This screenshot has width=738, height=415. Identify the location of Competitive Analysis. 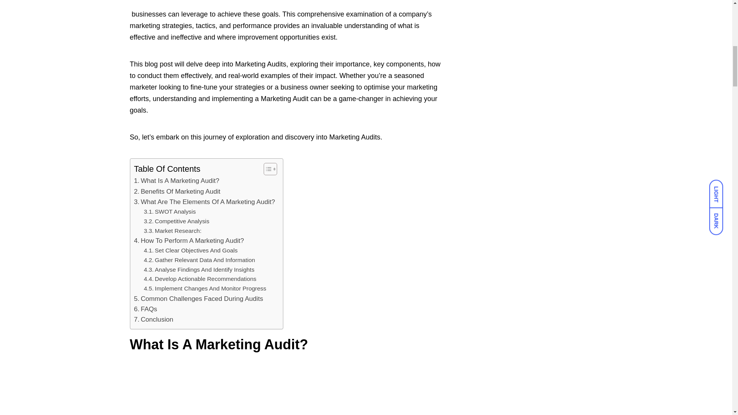
(177, 221).